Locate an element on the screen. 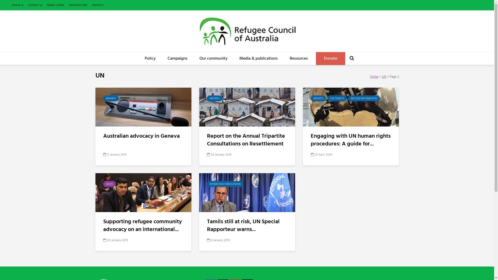  UN is located at coordinates (384, 77).